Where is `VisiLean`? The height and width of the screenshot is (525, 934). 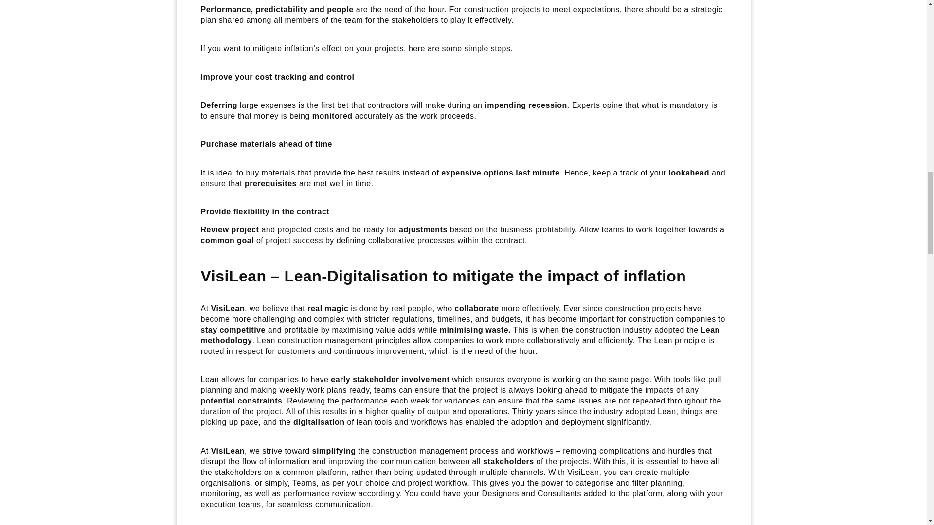
VisiLean is located at coordinates (228, 308).